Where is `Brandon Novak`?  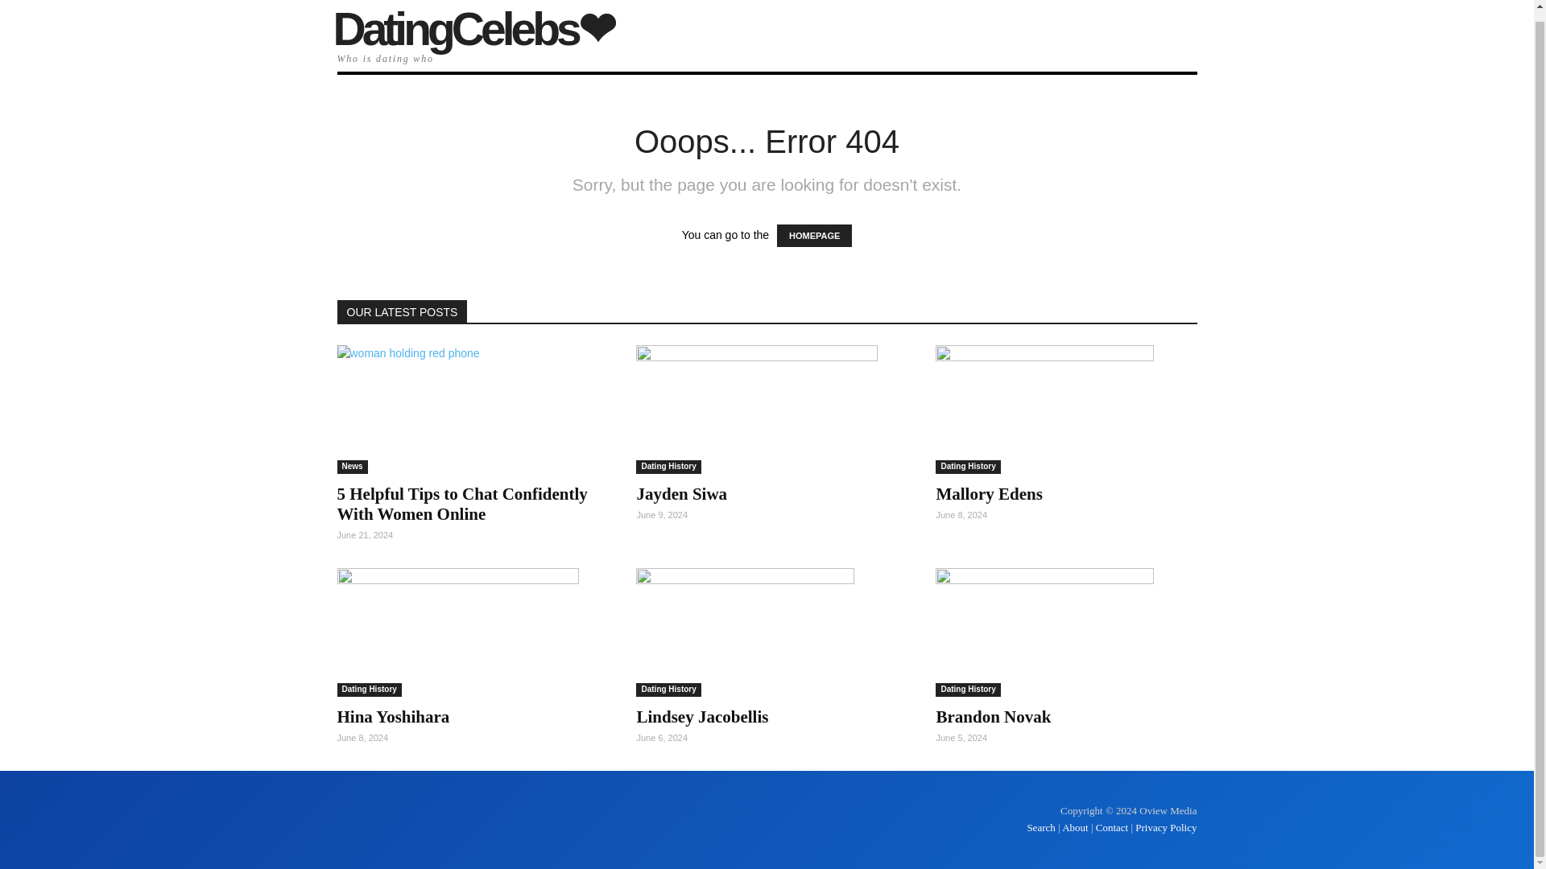 Brandon Novak is located at coordinates (993, 716).